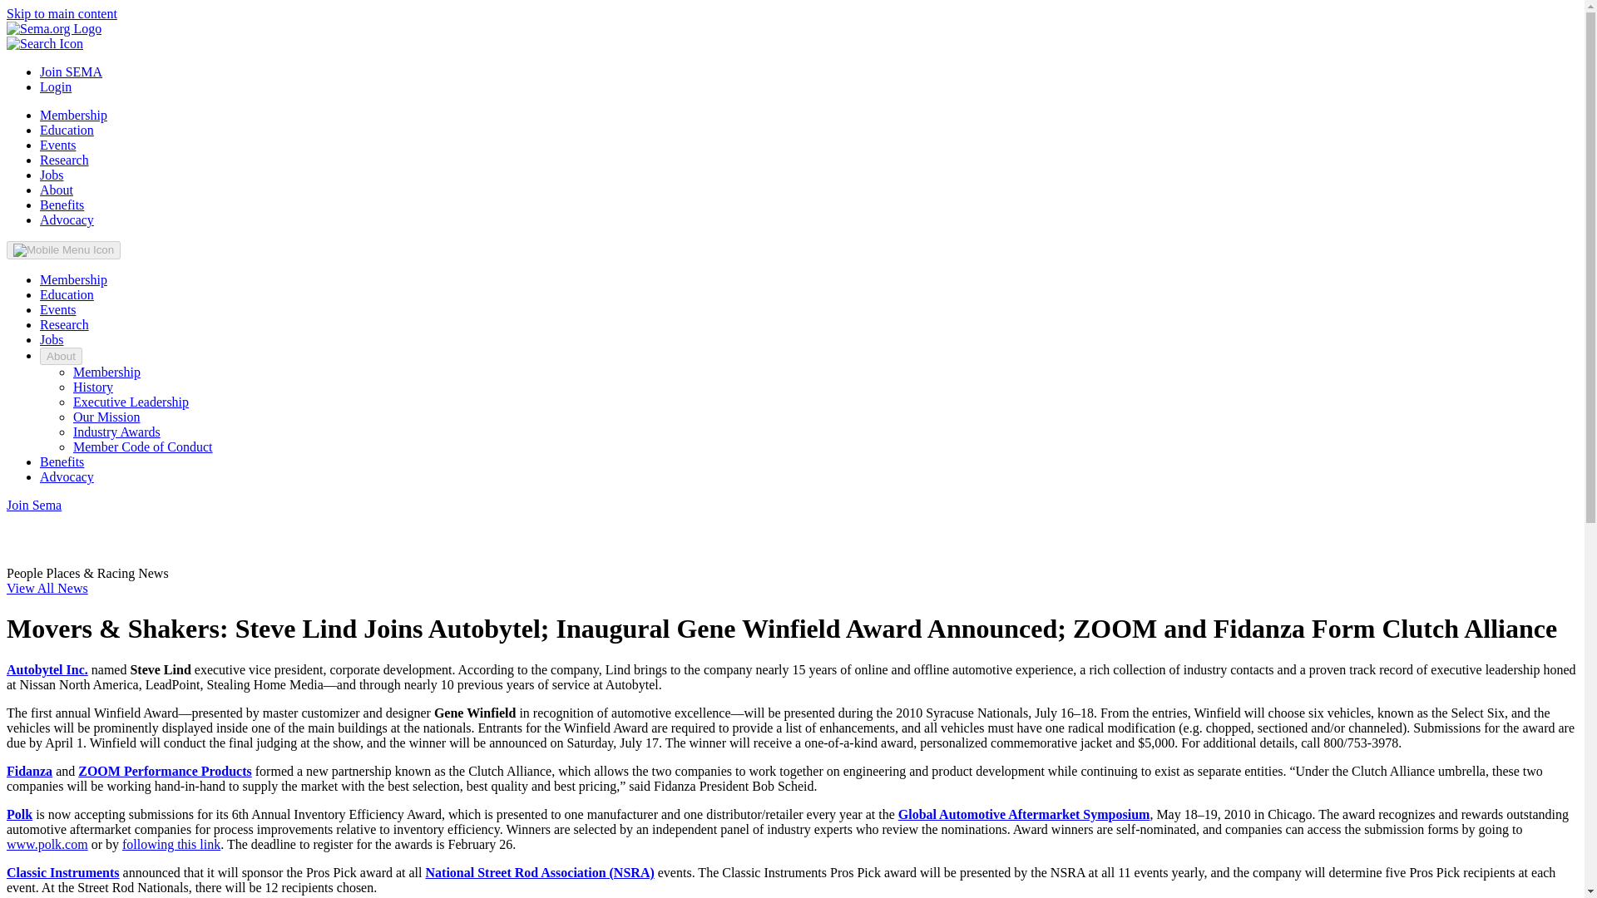 This screenshot has width=1597, height=898. What do you see at coordinates (106, 371) in the screenshot?
I see `Membership` at bounding box center [106, 371].